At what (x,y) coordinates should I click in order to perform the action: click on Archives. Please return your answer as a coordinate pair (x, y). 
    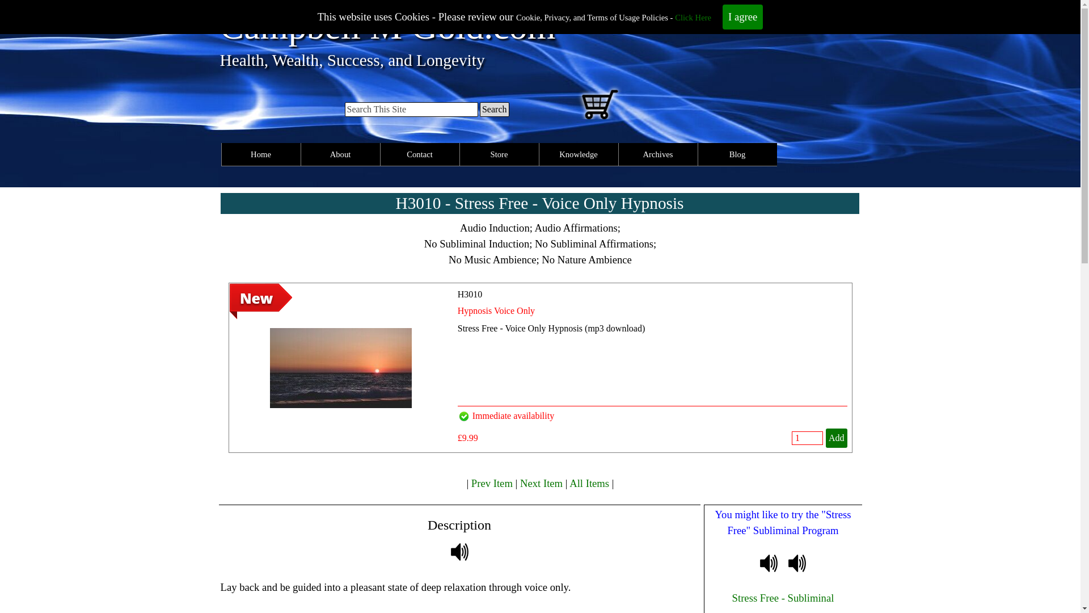
    Looking at the image, I should click on (658, 154).